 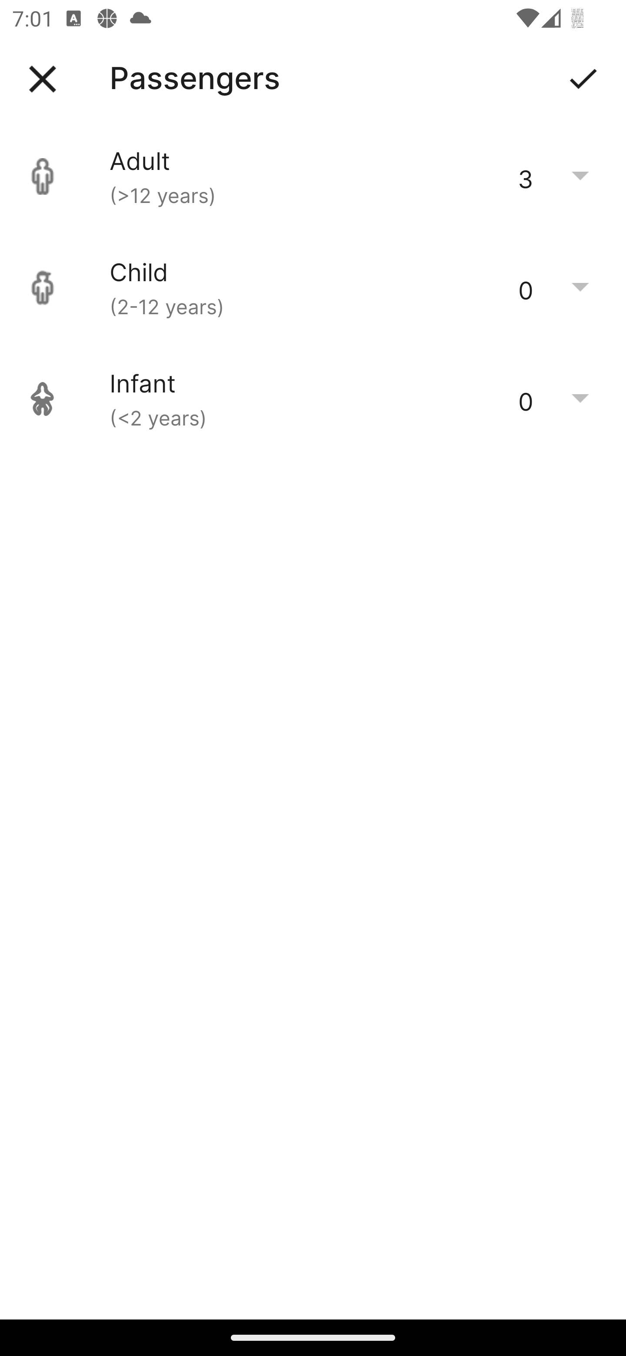 What do you see at coordinates (313, 399) in the screenshot?
I see `Infant (<2 years) 0` at bounding box center [313, 399].